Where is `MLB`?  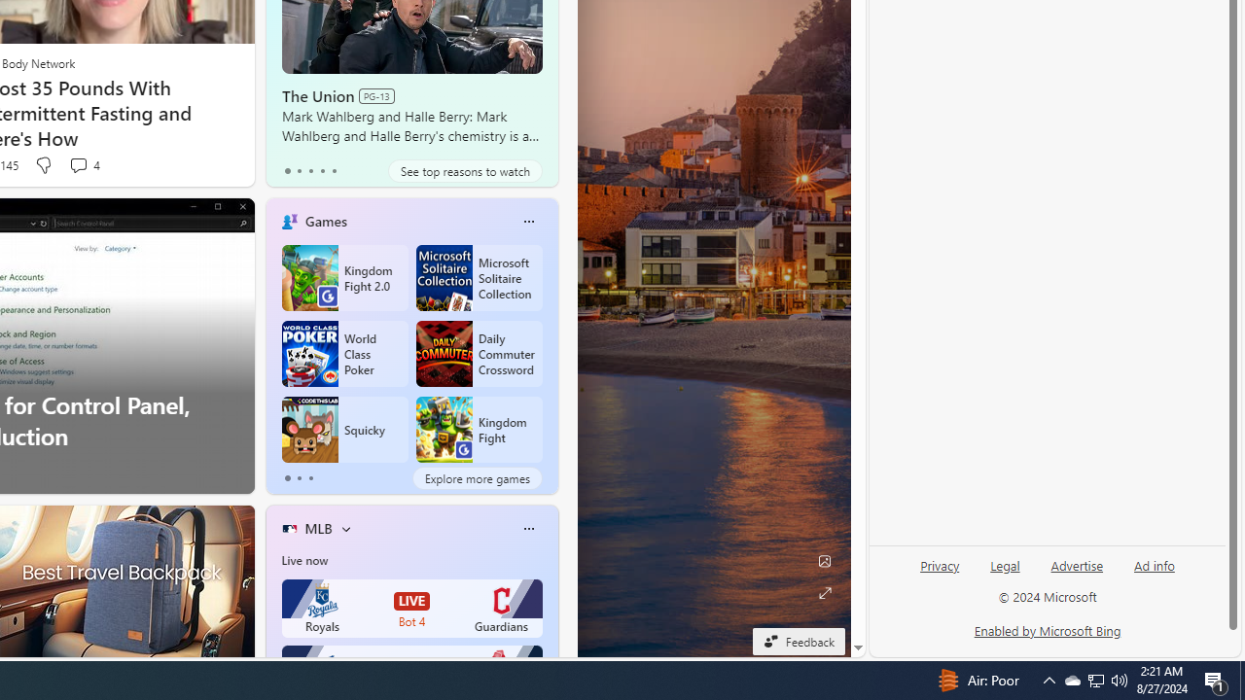
MLB is located at coordinates (318, 528).